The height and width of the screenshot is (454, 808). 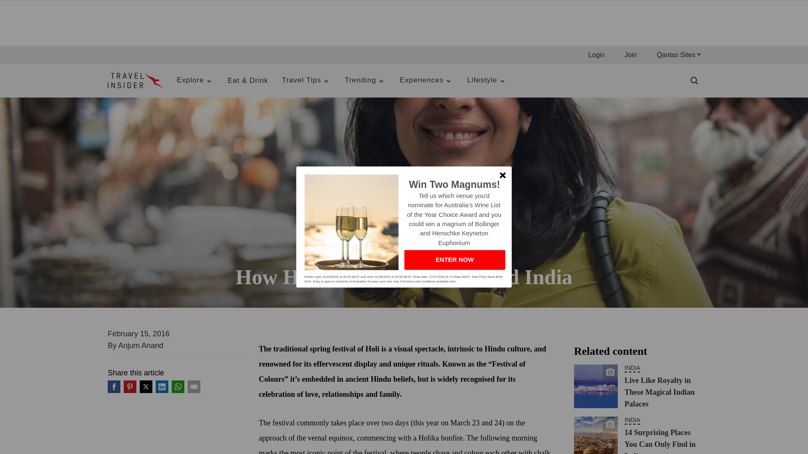 What do you see at coordinates (162, 387) in the screenshot?
I see `LinkedIn` at bounding box center [162, 387].